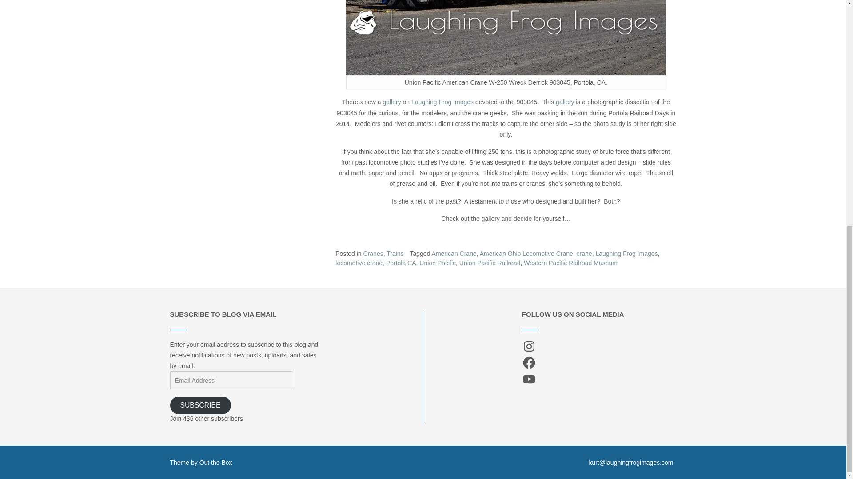 Image resolution: width=853 pixels, height=479 pixels. What do you see at coordinates (395, 253) in the screenshot?
I see `Trains` at bounding box center [395, 253].